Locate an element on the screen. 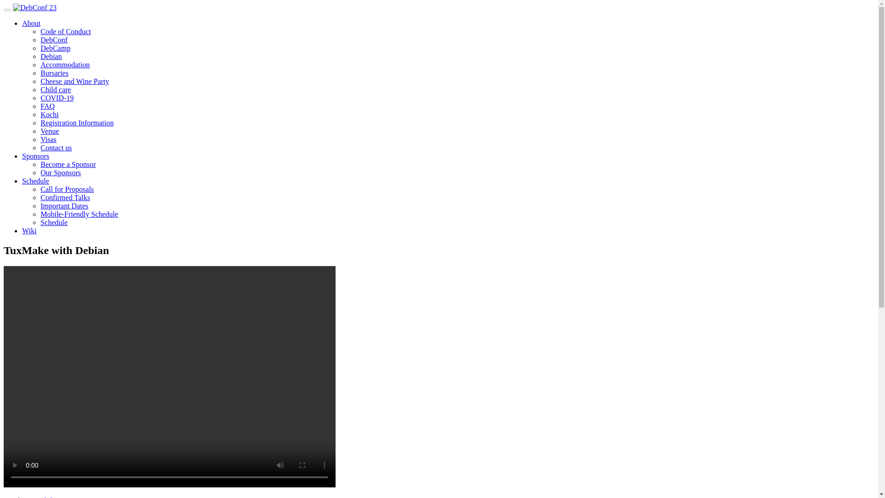 The image size is (885, 498). Venue is located at coordinates (50, 131).